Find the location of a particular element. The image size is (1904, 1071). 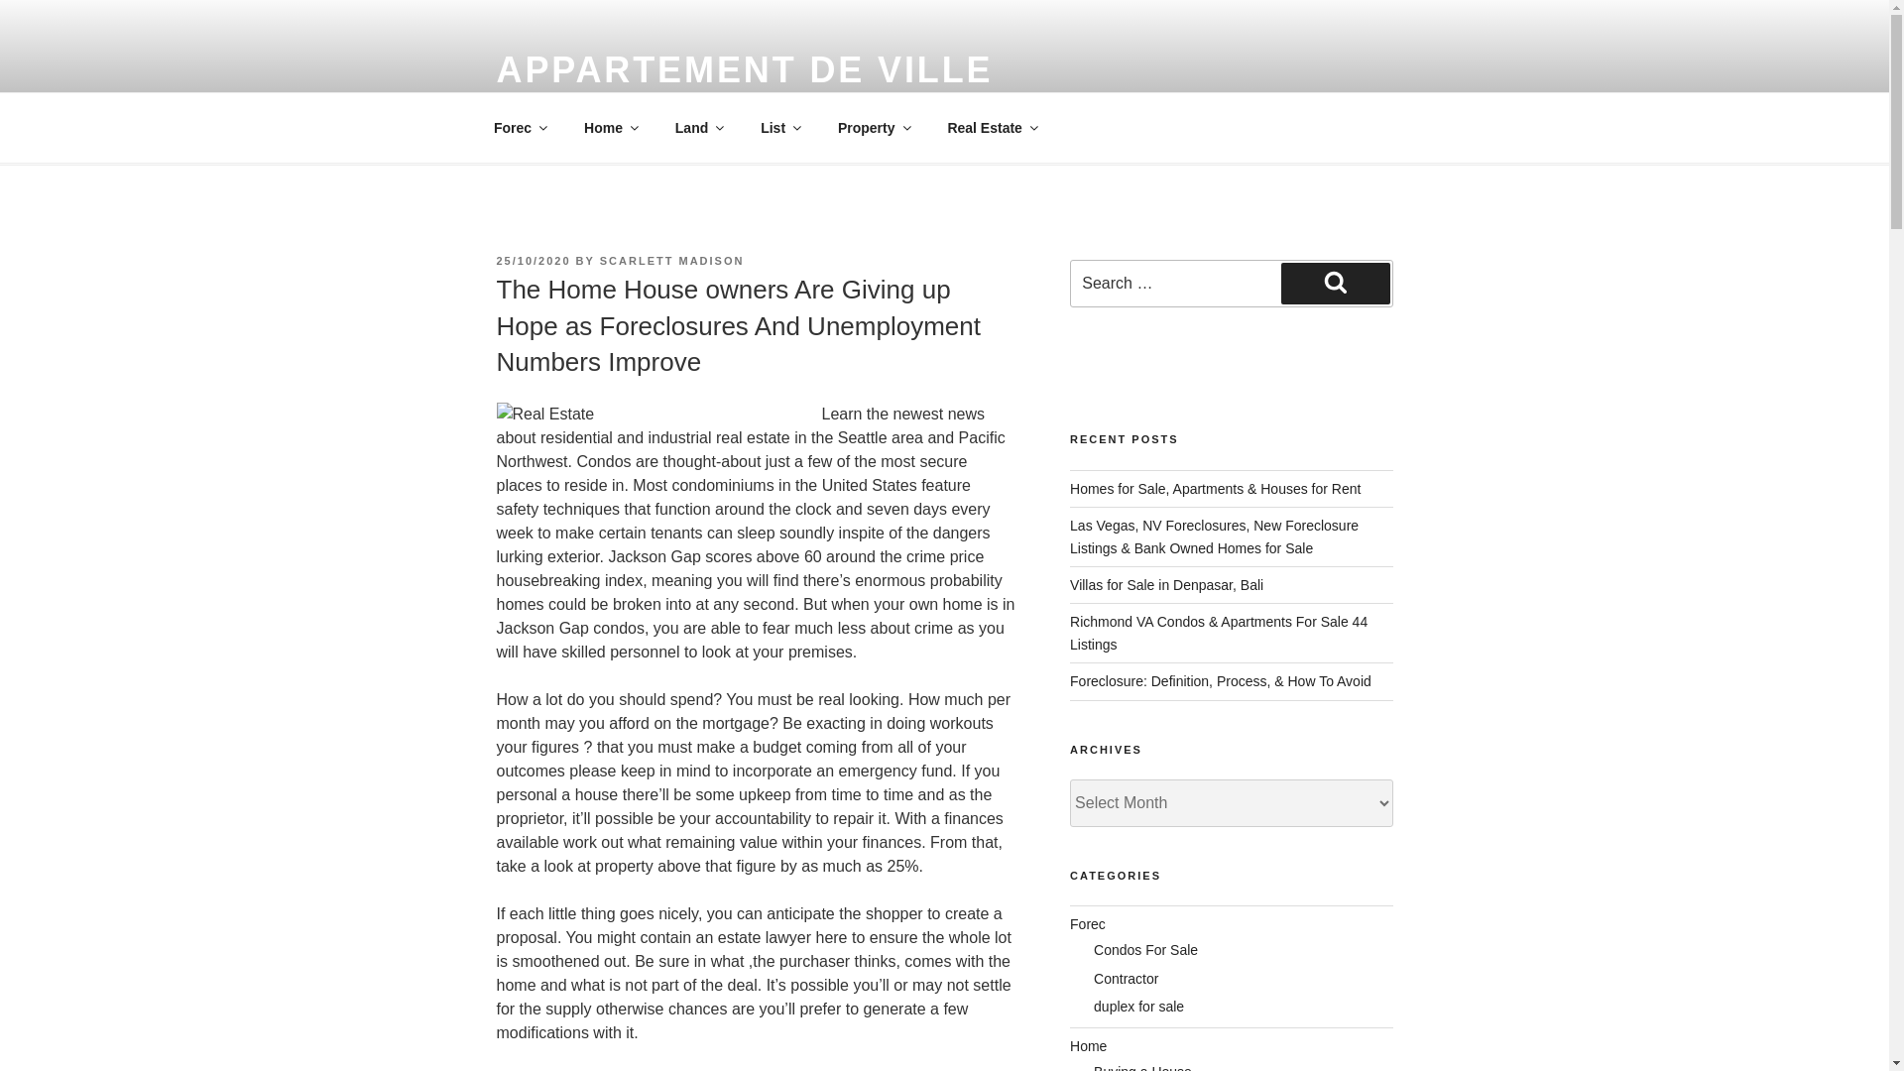

Forec is located at coordinates (519, 127).